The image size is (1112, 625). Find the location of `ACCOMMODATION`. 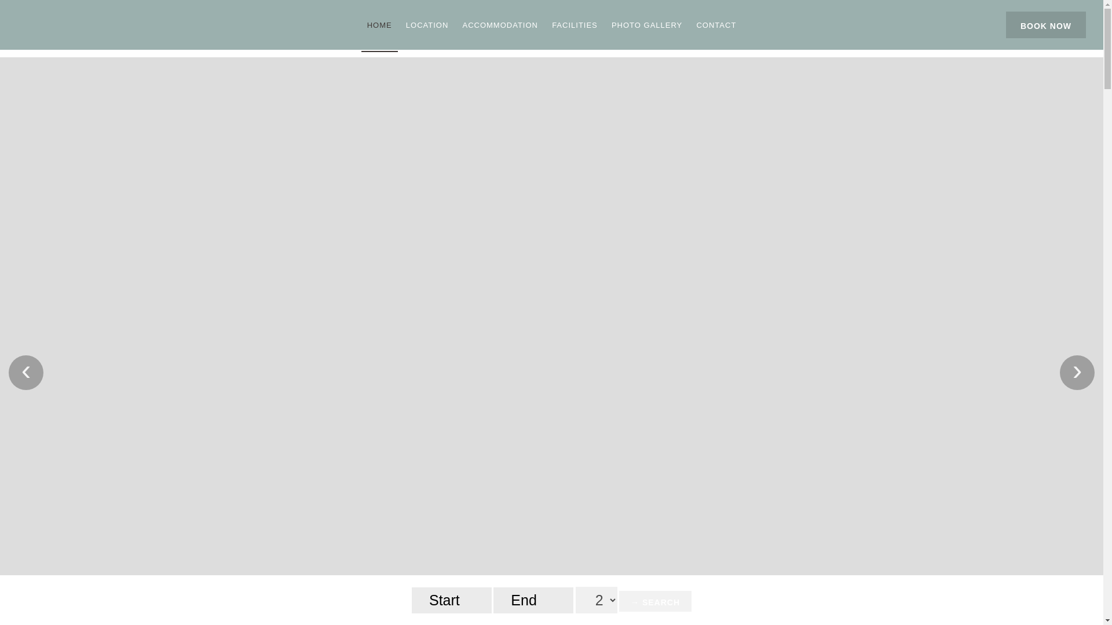

ACCOMMODATION is located at coordinates (499, 25).